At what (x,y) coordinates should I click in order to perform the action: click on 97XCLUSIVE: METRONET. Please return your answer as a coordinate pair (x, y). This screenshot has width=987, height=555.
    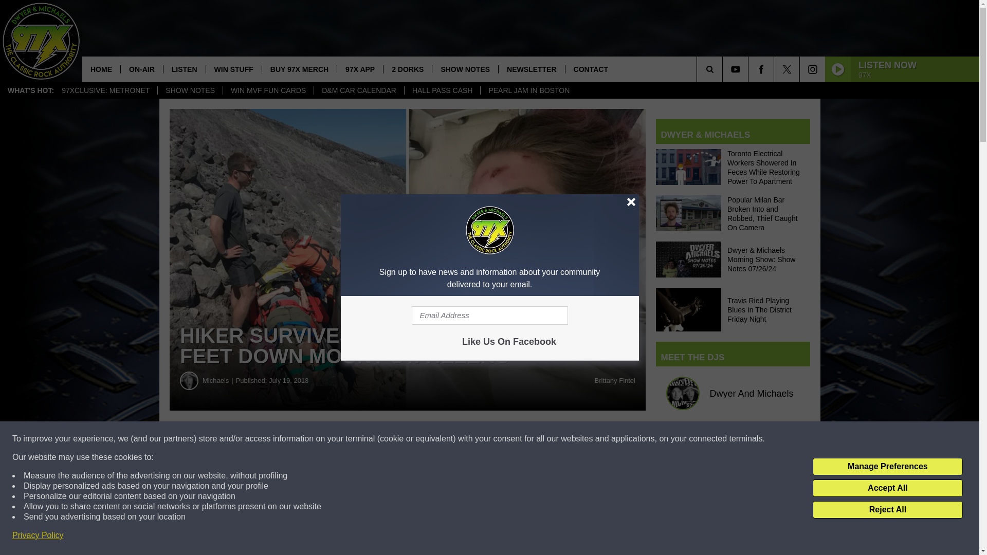
    Looking at the image, I should click on (105, 90).